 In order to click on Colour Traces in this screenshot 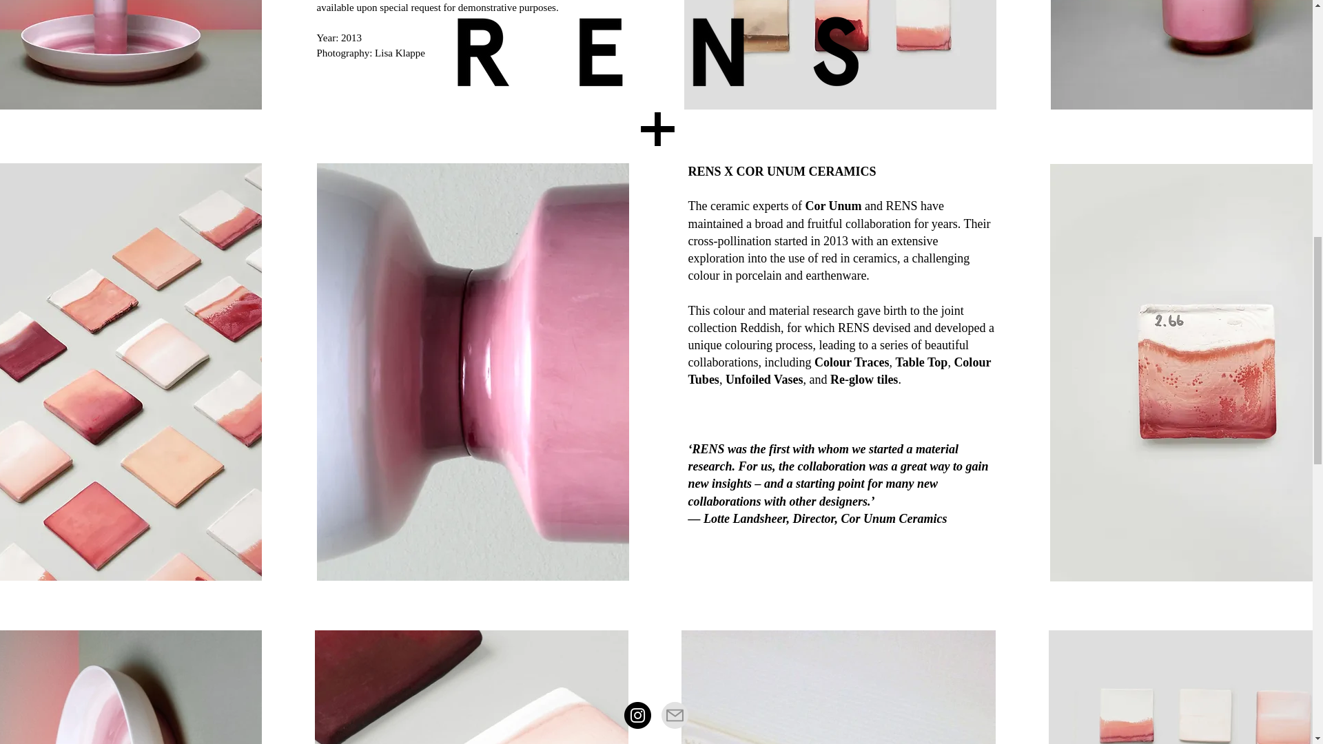, I will do `click(852, 362)`.